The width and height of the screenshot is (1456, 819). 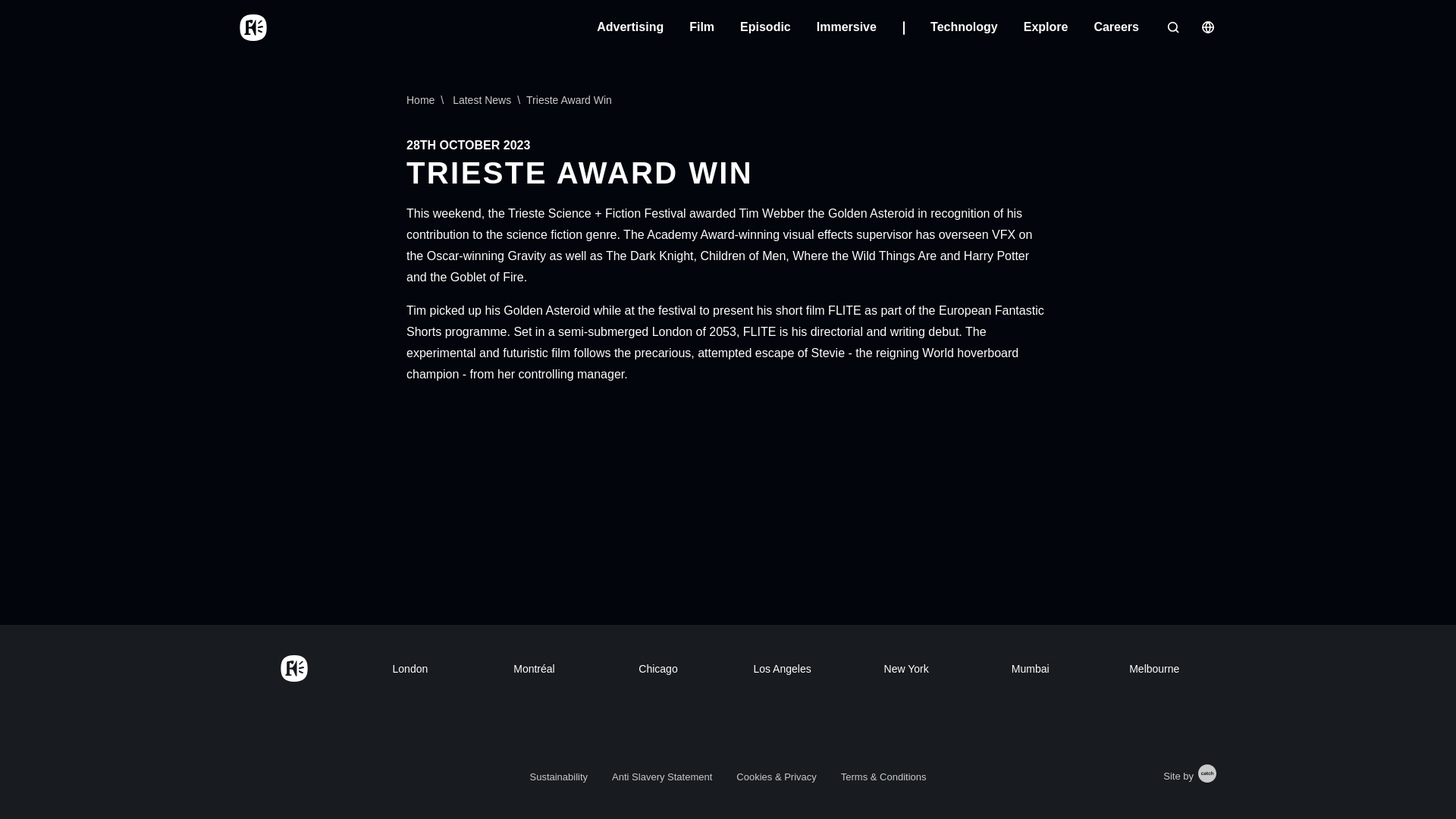 What do you see at coordinates (253, 27) in the screenshot?
I see `Home` at bounding box center [253, 27].